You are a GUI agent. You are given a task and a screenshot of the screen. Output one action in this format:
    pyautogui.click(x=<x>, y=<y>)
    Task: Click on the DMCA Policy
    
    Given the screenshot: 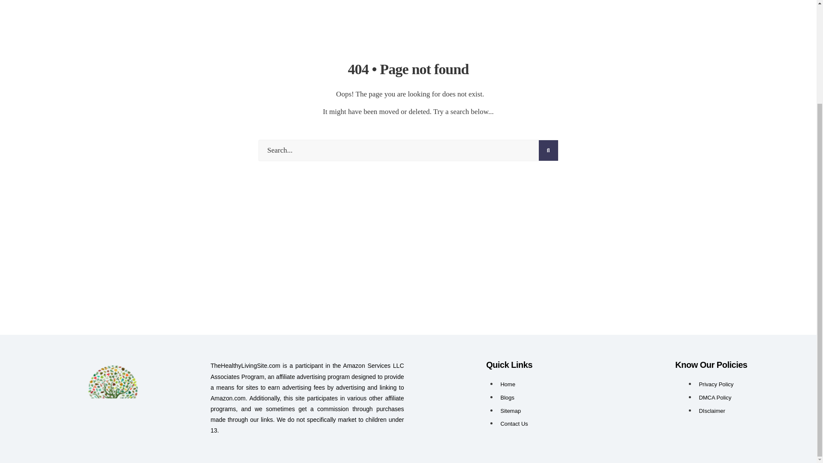 What is the action you would take?
    pyautogui.click(x=715, y=398)
    